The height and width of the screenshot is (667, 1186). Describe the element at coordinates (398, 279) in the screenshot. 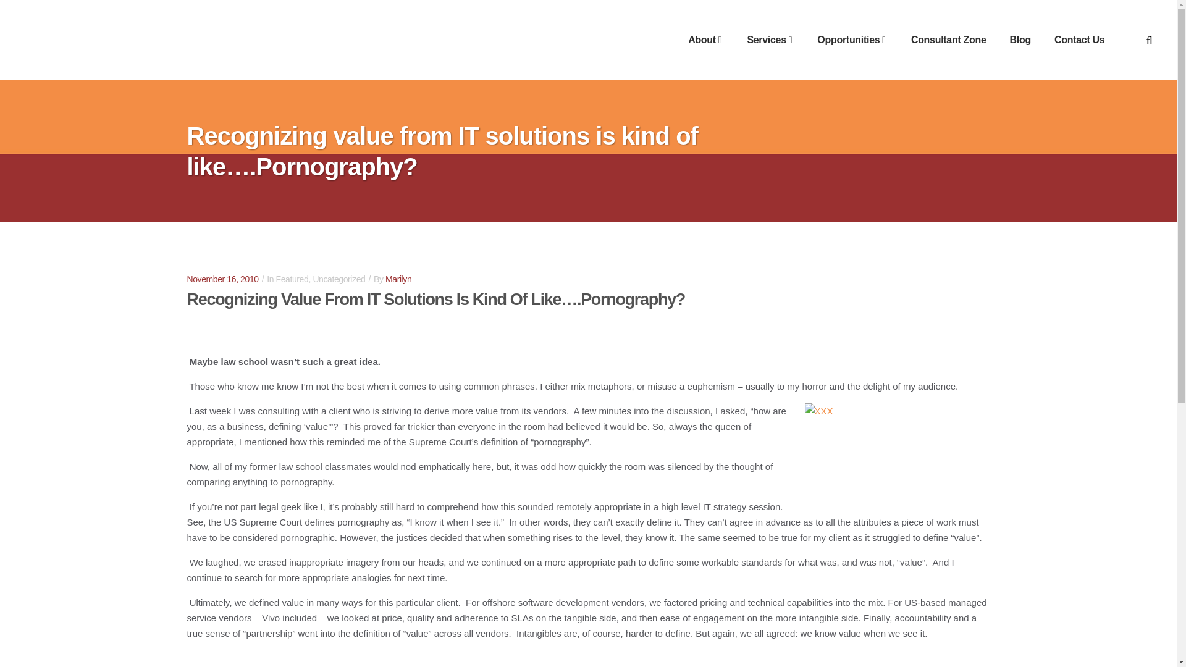

I see `Marilyn` at that location.